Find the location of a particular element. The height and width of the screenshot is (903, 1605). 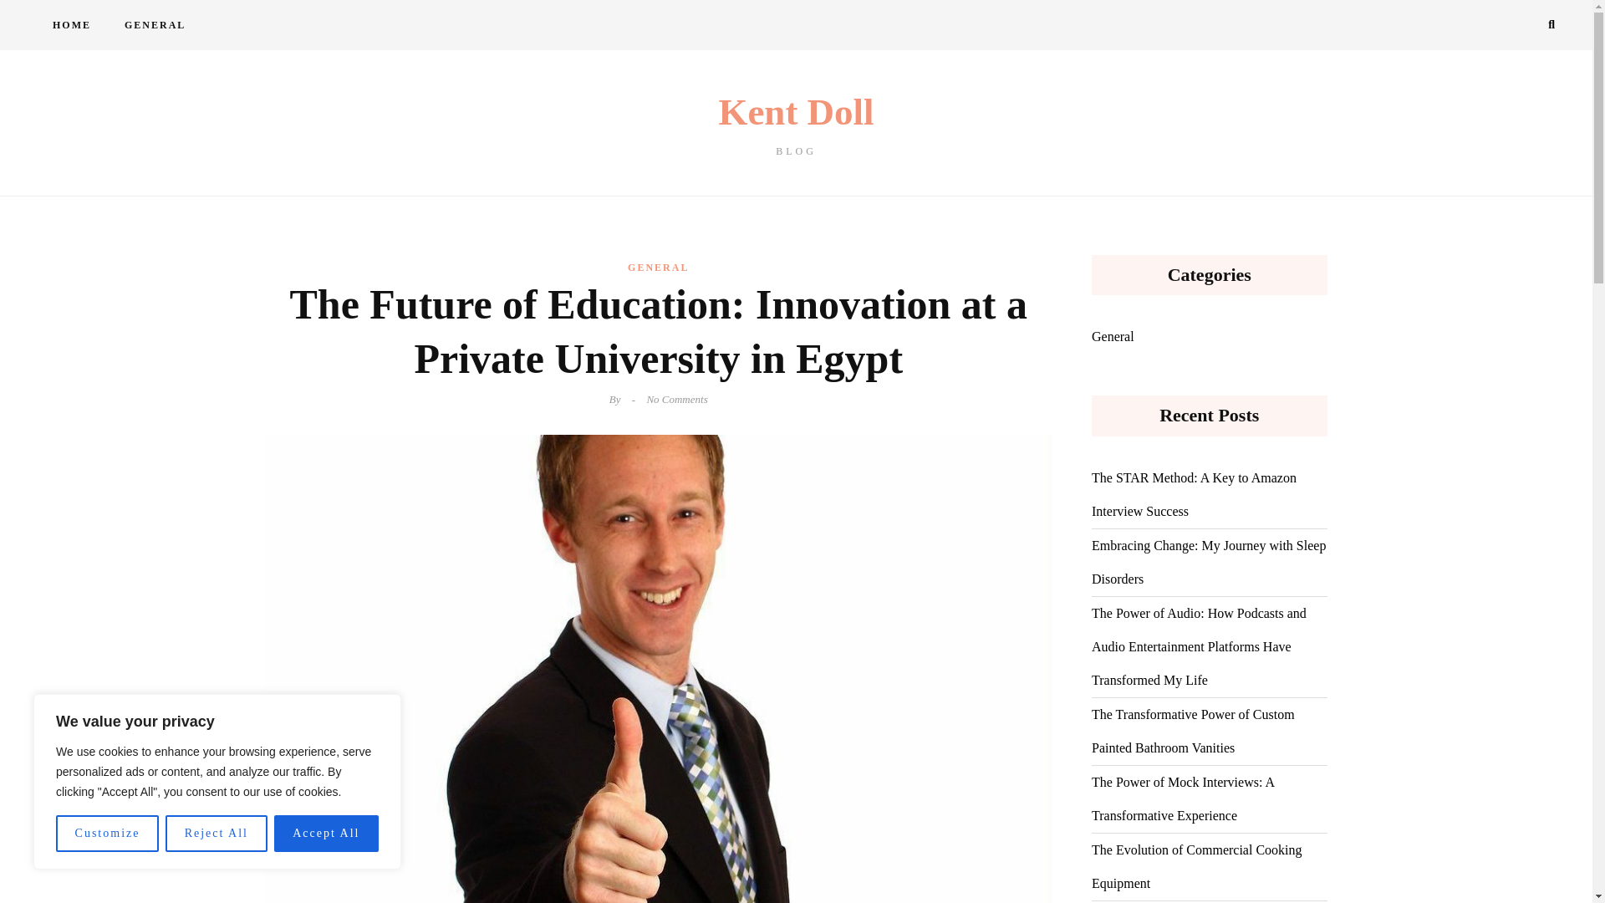

HOME is located at coordinates (71, 25).